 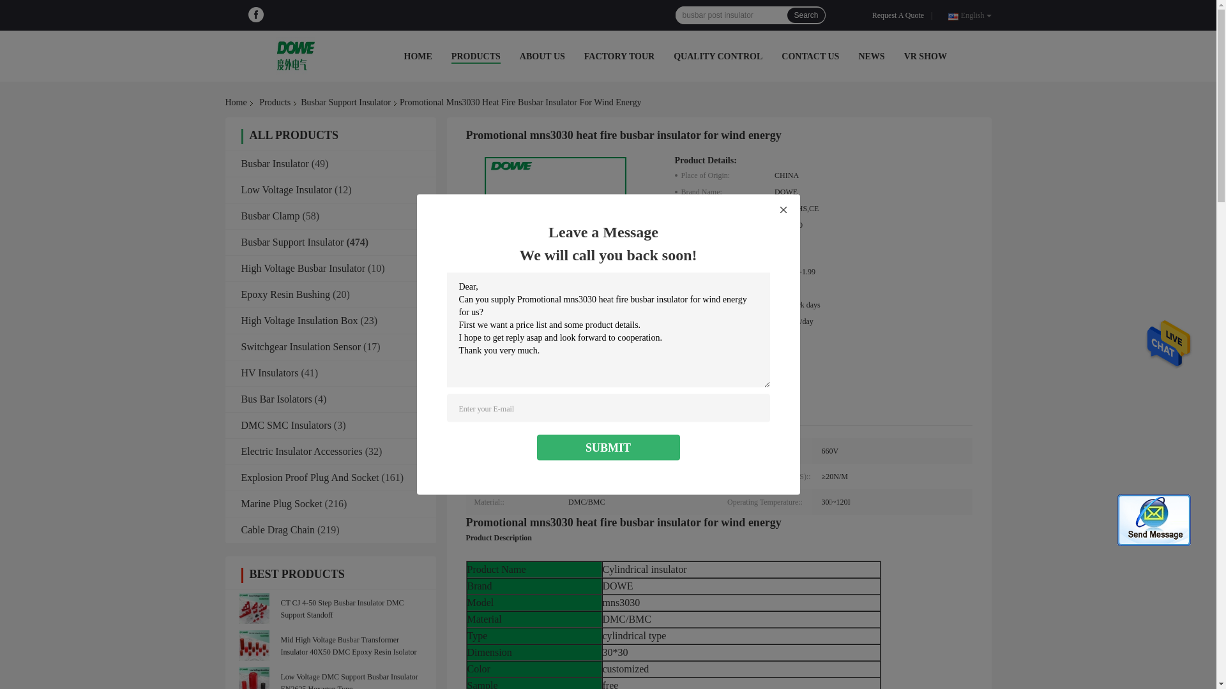 What do you see at coordinates (806, 15) in the screenshot?
I see `Search` at bounding box center [806, 15].